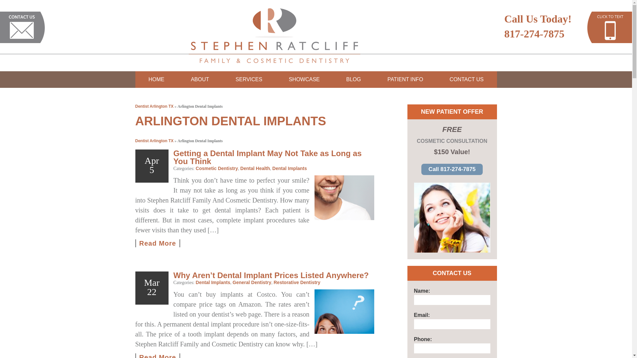 The width and height of the screenshot is (637, 358). I want to click on SERVICES, so click(249, 79).